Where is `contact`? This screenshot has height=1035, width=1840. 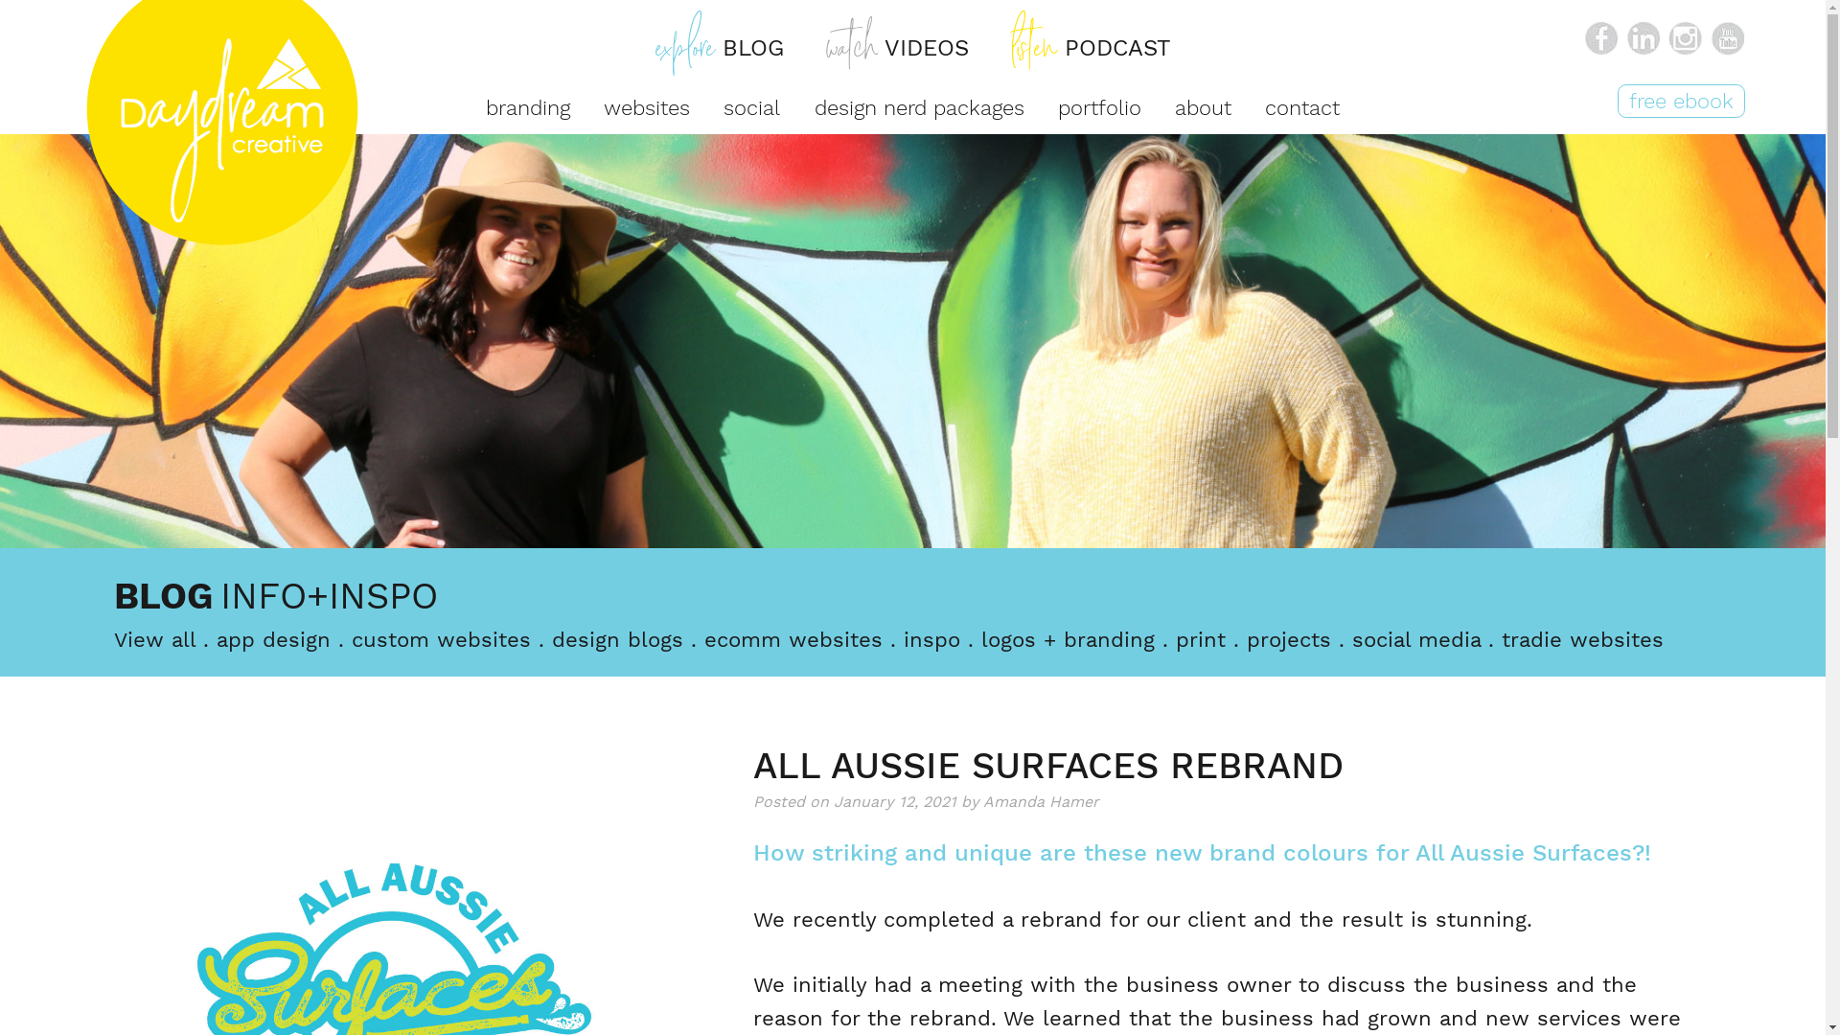
contact is located at coordinates (1302, 107).